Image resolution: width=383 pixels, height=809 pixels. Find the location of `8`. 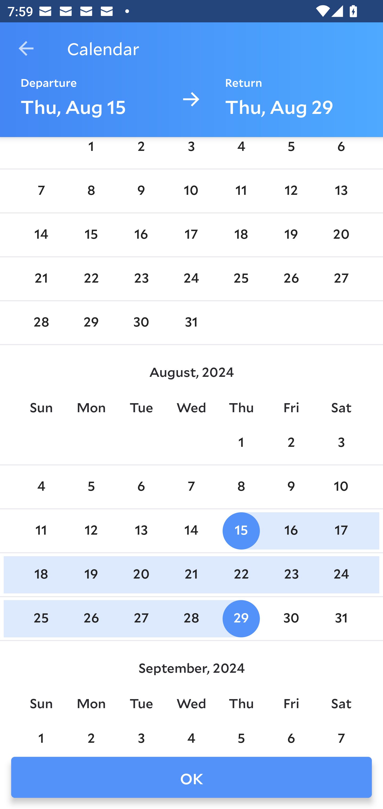

8 is located at coordinates (241, 487).